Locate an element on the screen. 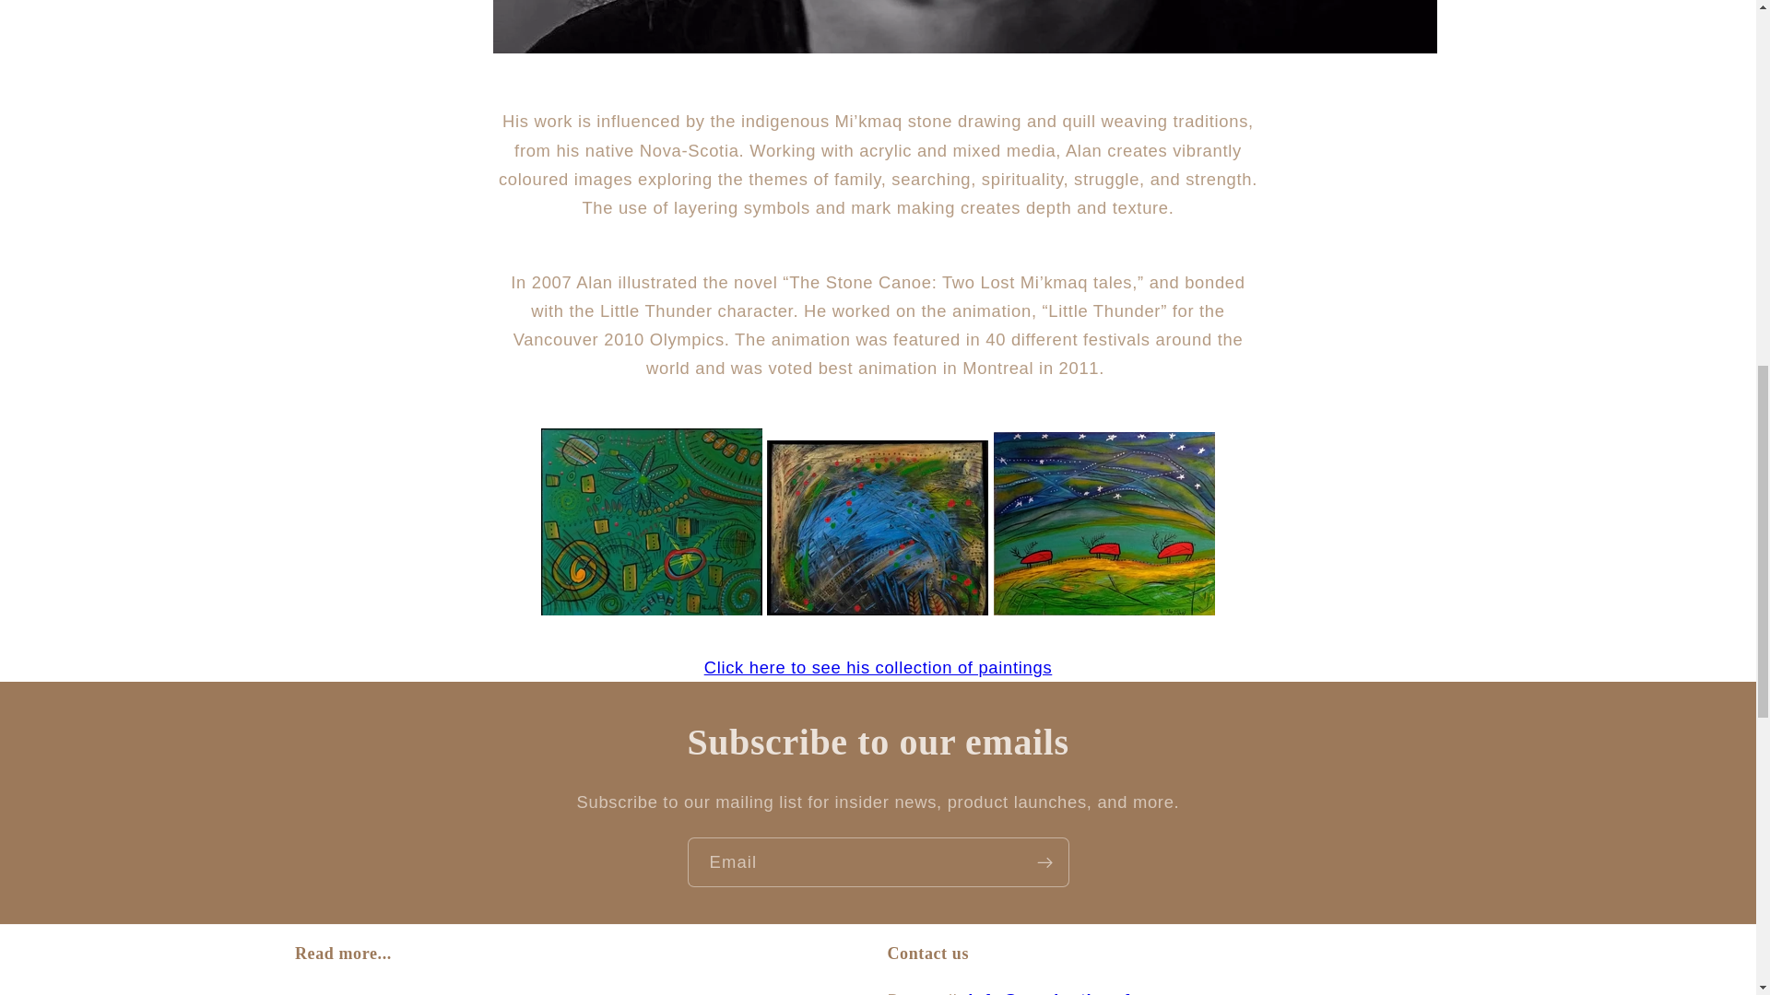  lien vers le tableau is located at coordinates (652, 609).